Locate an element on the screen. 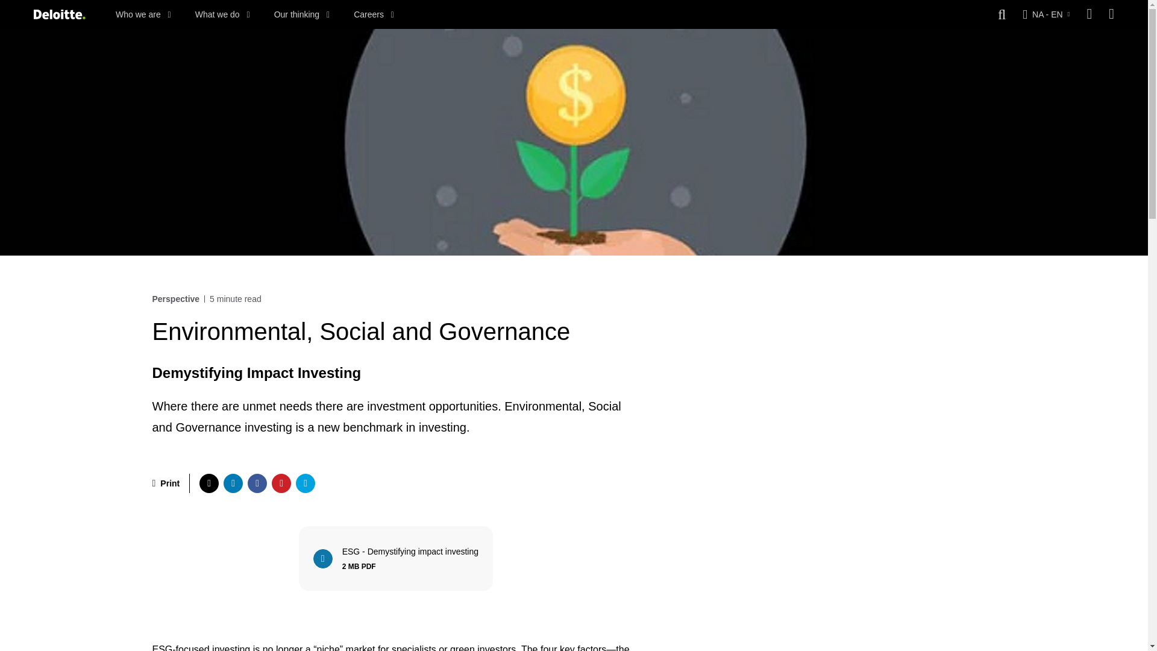  Our thinking is located at coordinates (302, 14).